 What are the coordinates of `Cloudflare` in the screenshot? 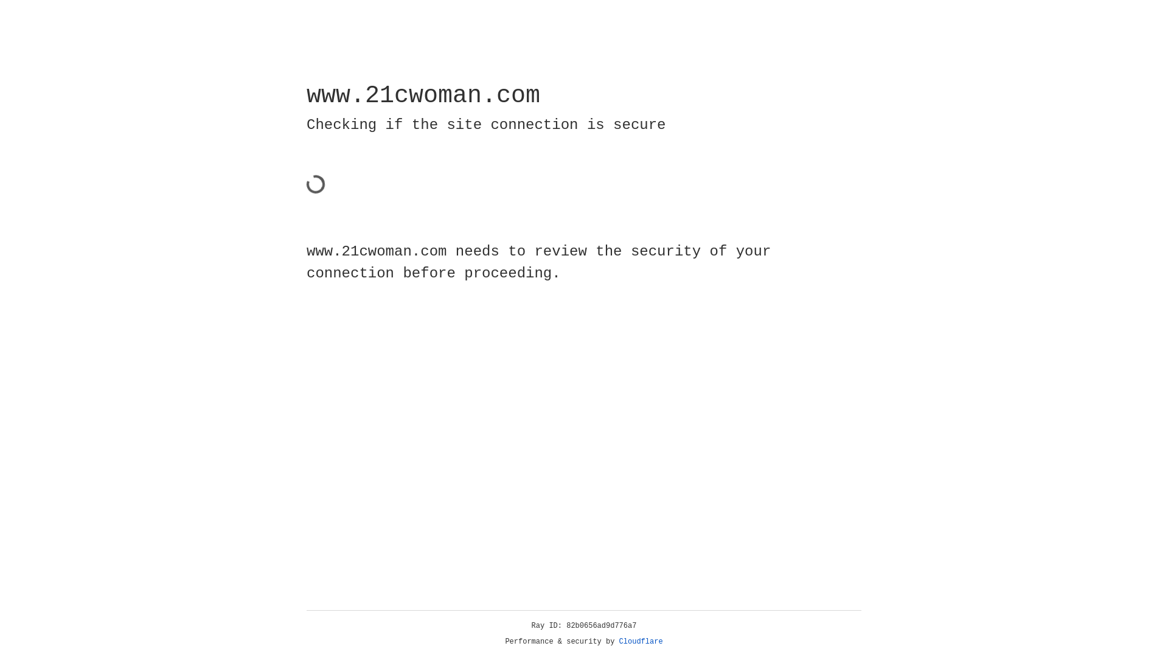 It's located at (641, 642).